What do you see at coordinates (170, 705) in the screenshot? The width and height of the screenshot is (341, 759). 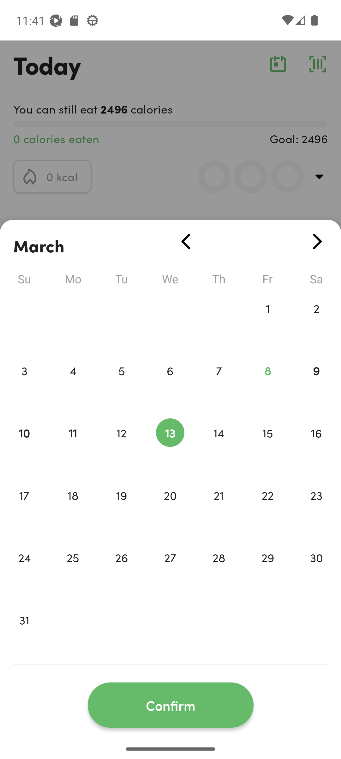 I see `Confirm` at bounding box center [170, 705].